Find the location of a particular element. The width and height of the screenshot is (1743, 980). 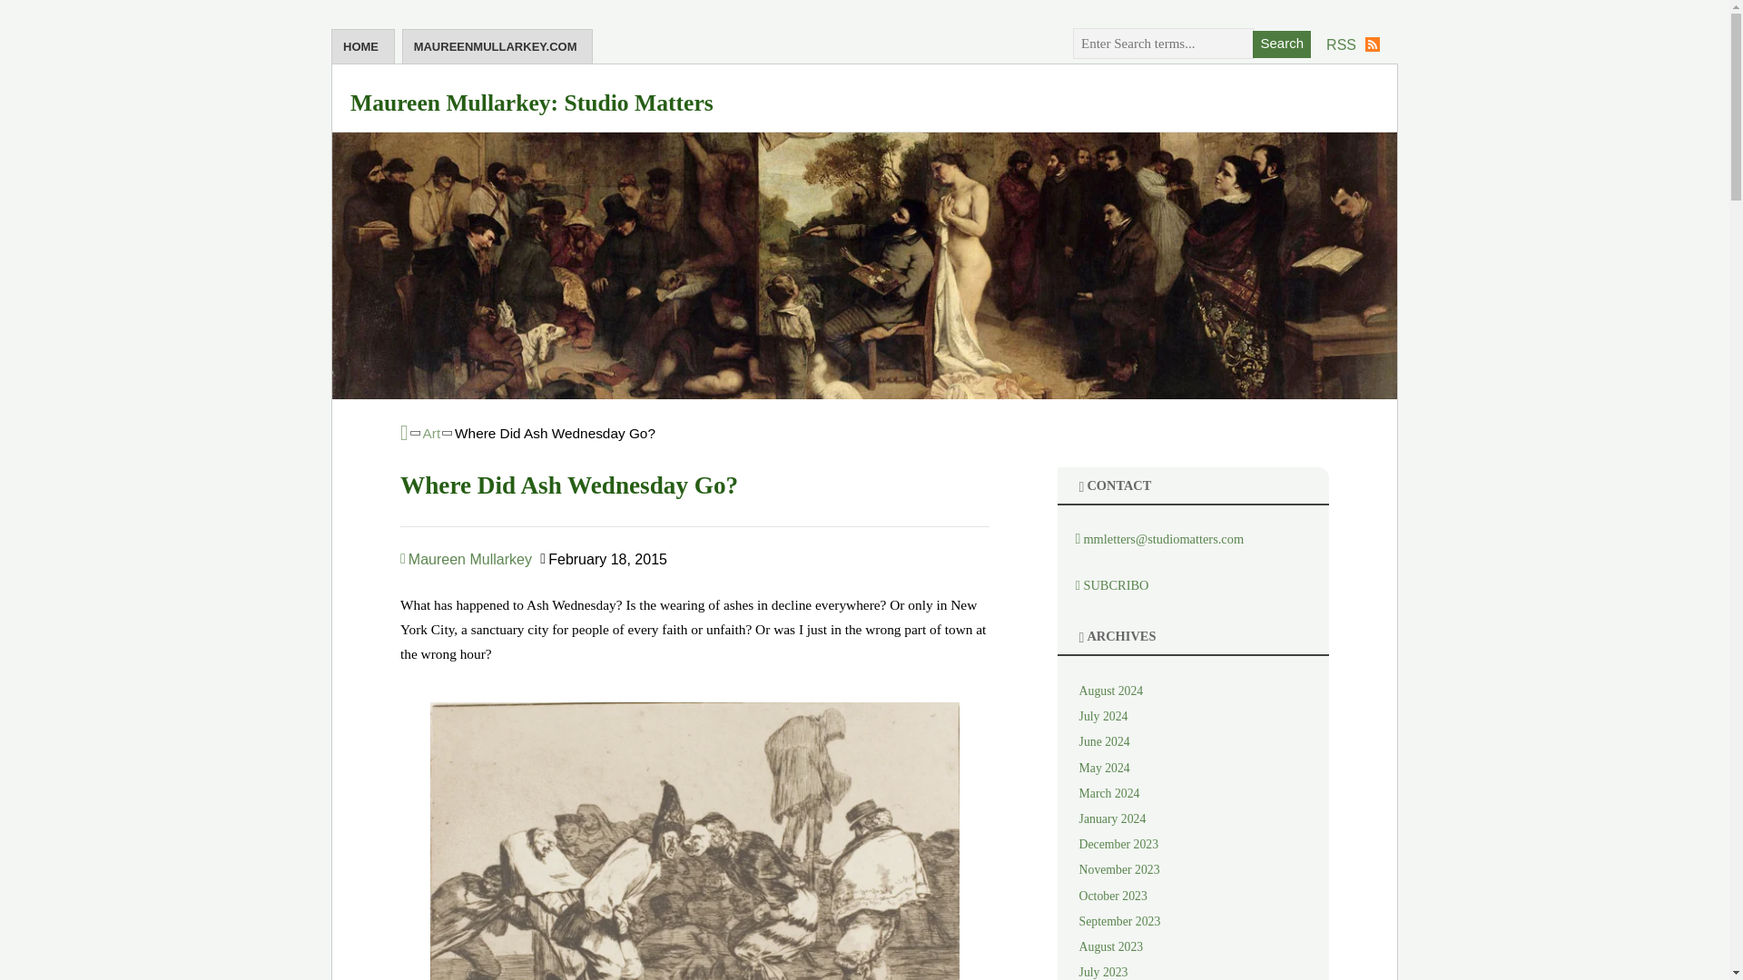

June 2024 is located at coordinates (1104, 742).